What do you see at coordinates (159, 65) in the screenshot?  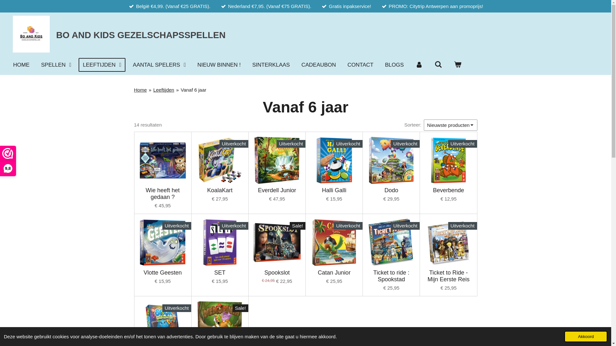 I see `AANTAL SPELERS` at bounding box center [159, 65].